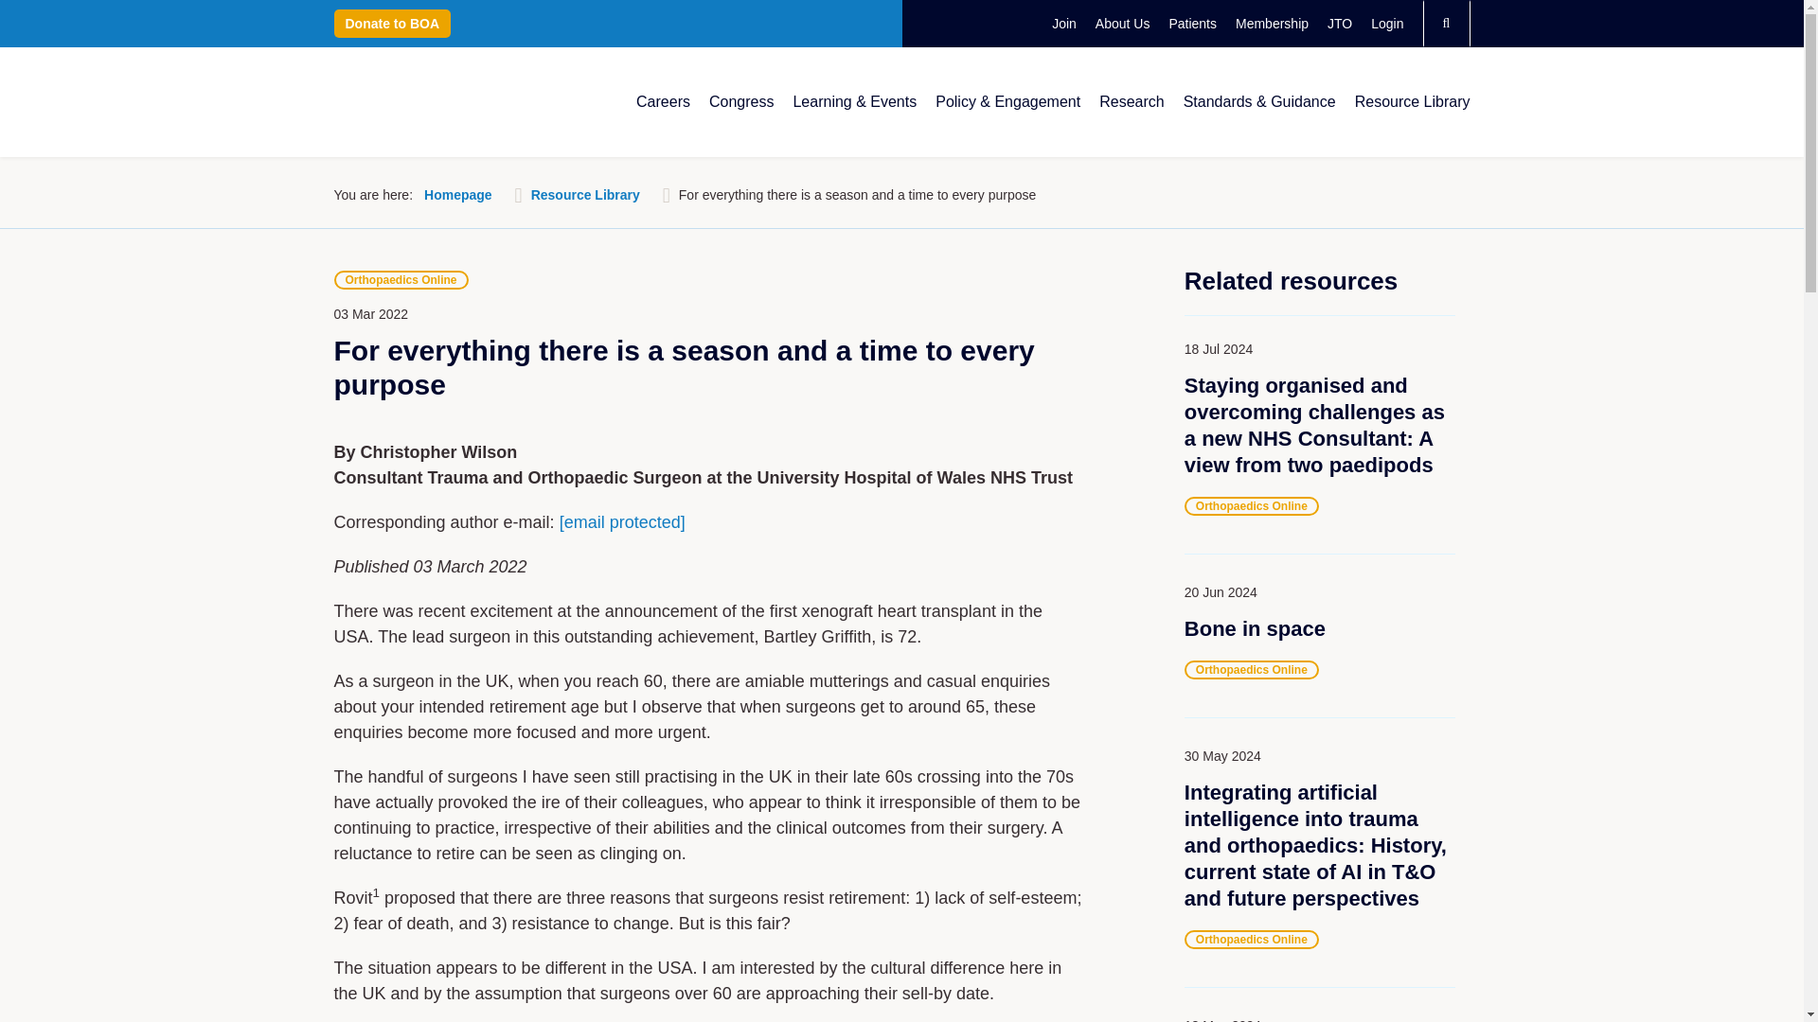 The height and width of the screenshot is (1022, 1818). What do you see at coordinates (392, 23) in the screenshot?
I see `Donate now` at bounding box center [392, 23].